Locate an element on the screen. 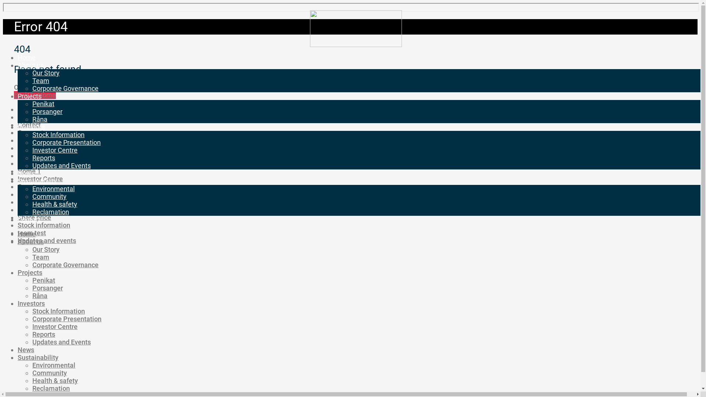 The height and width of the screenshot is (397, 706). Porsanger is located at coordinates (47, 112).